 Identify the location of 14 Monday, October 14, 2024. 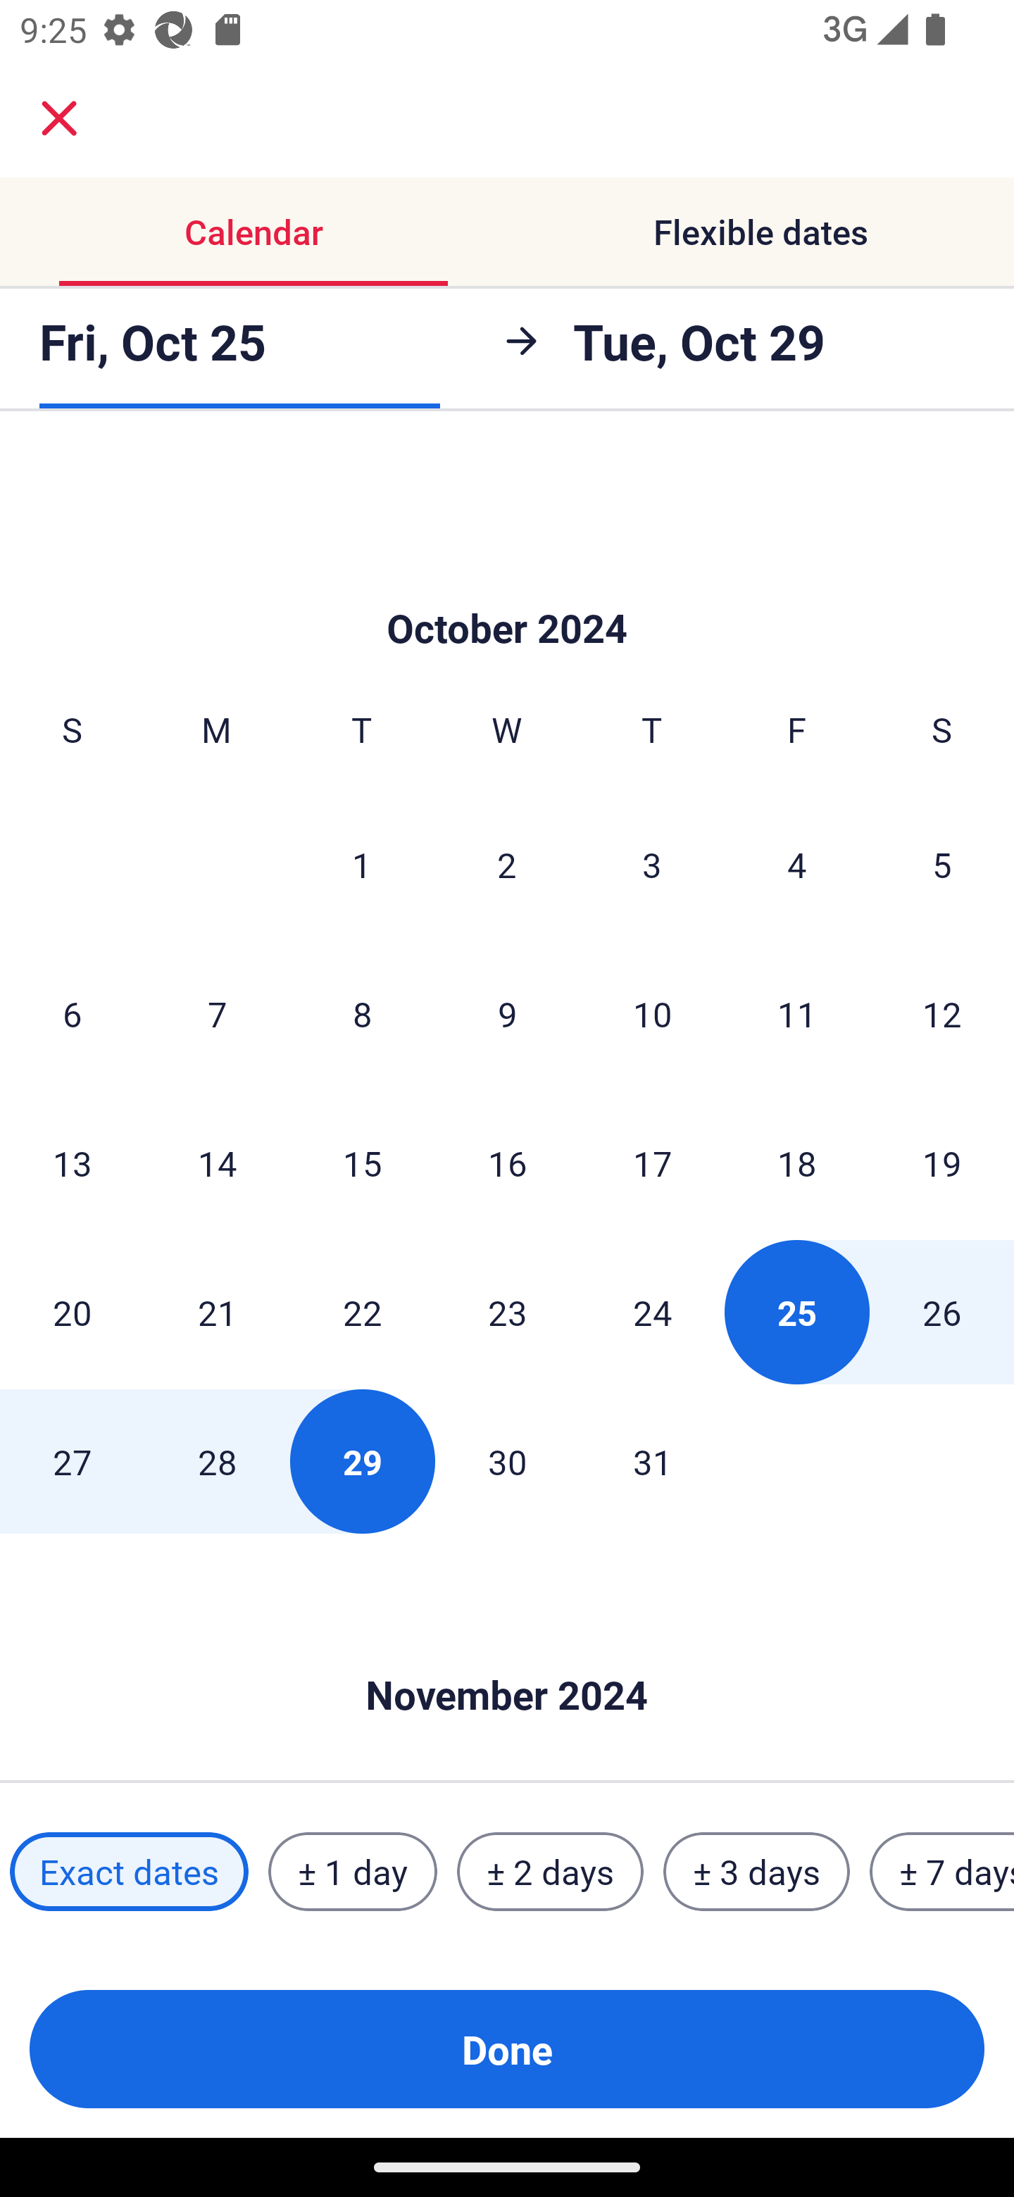
(217, 1162).